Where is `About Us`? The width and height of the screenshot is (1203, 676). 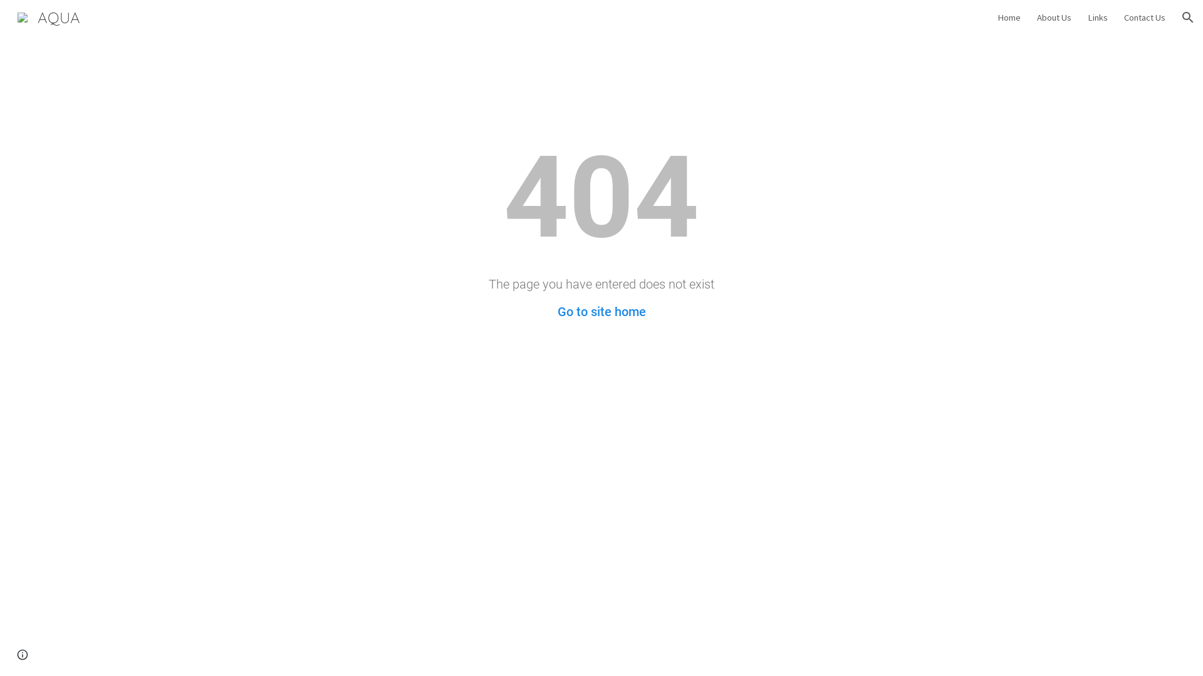 About Us is located at coordinates (1054, 18).